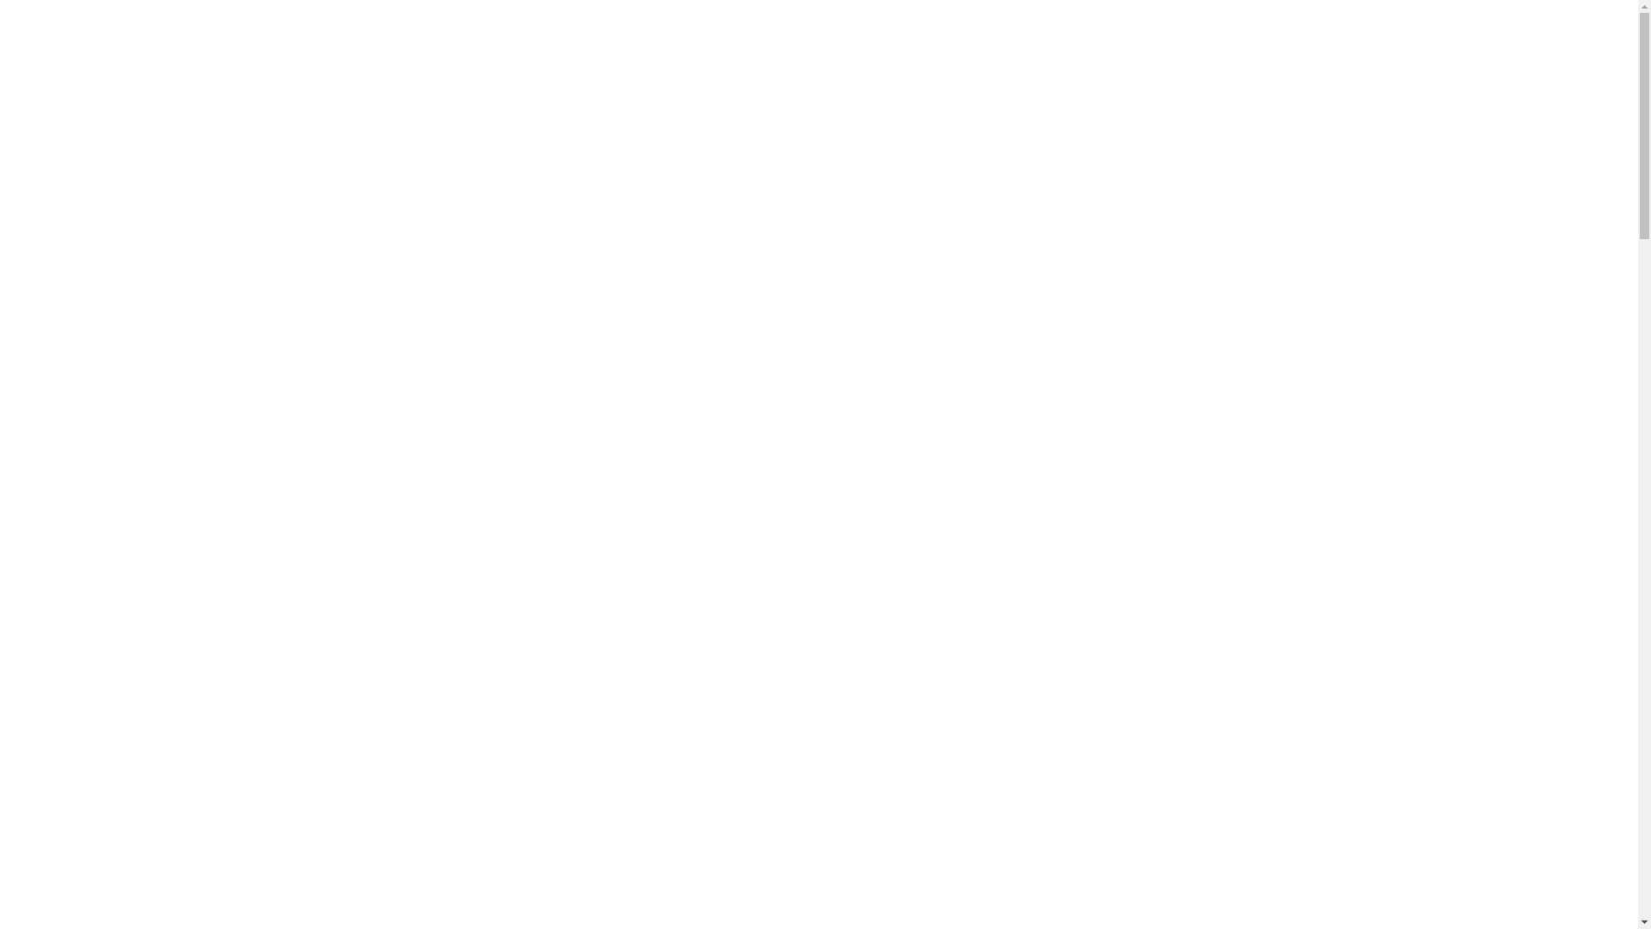 This screenshot has width=1651, height=929. I want to click on Baumanagement, so click(537, 52).